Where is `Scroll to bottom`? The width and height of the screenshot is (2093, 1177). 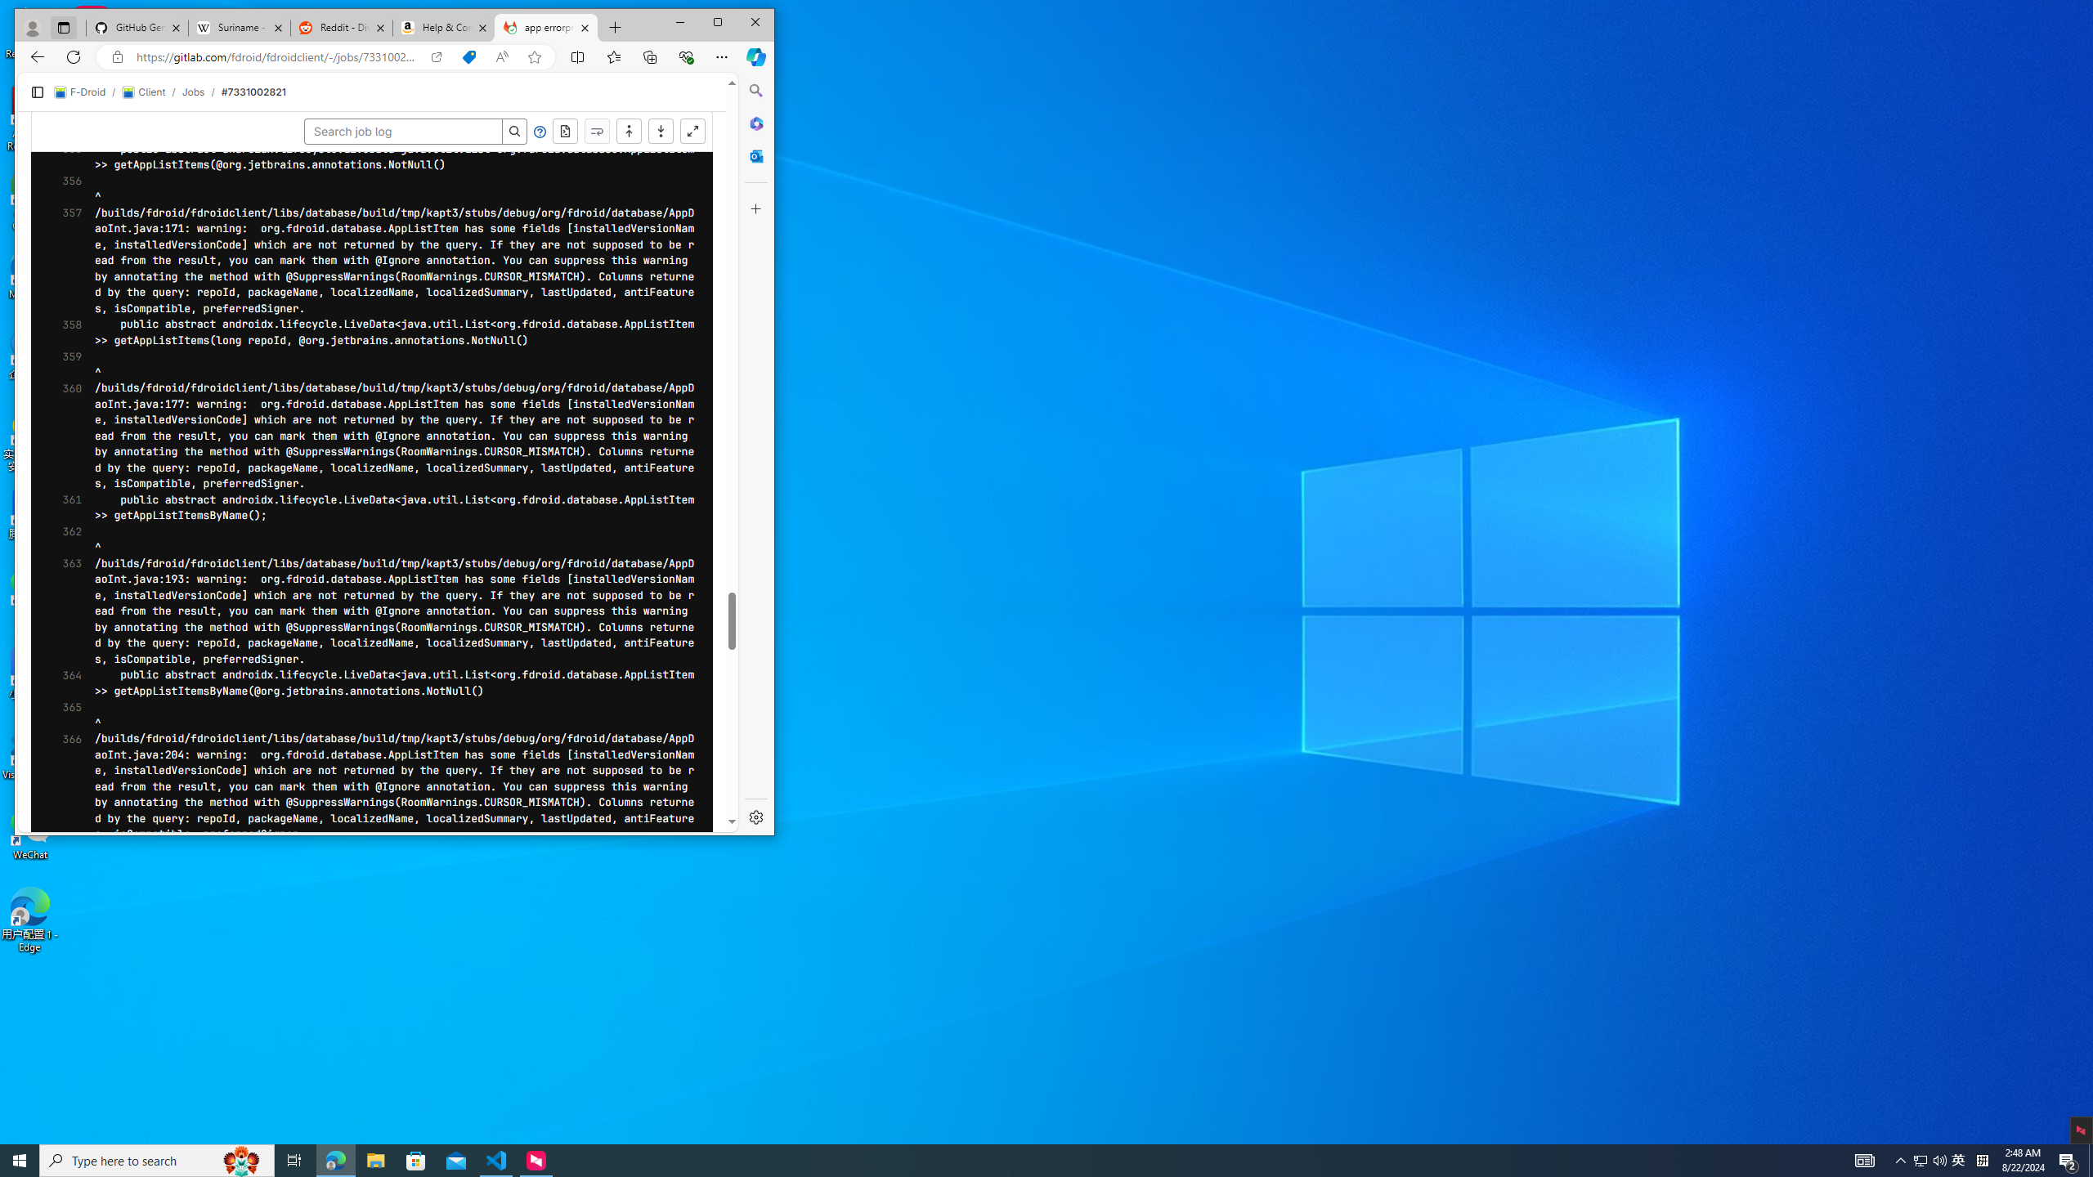 Scroll to bottom is located at coordinates (661, 132).